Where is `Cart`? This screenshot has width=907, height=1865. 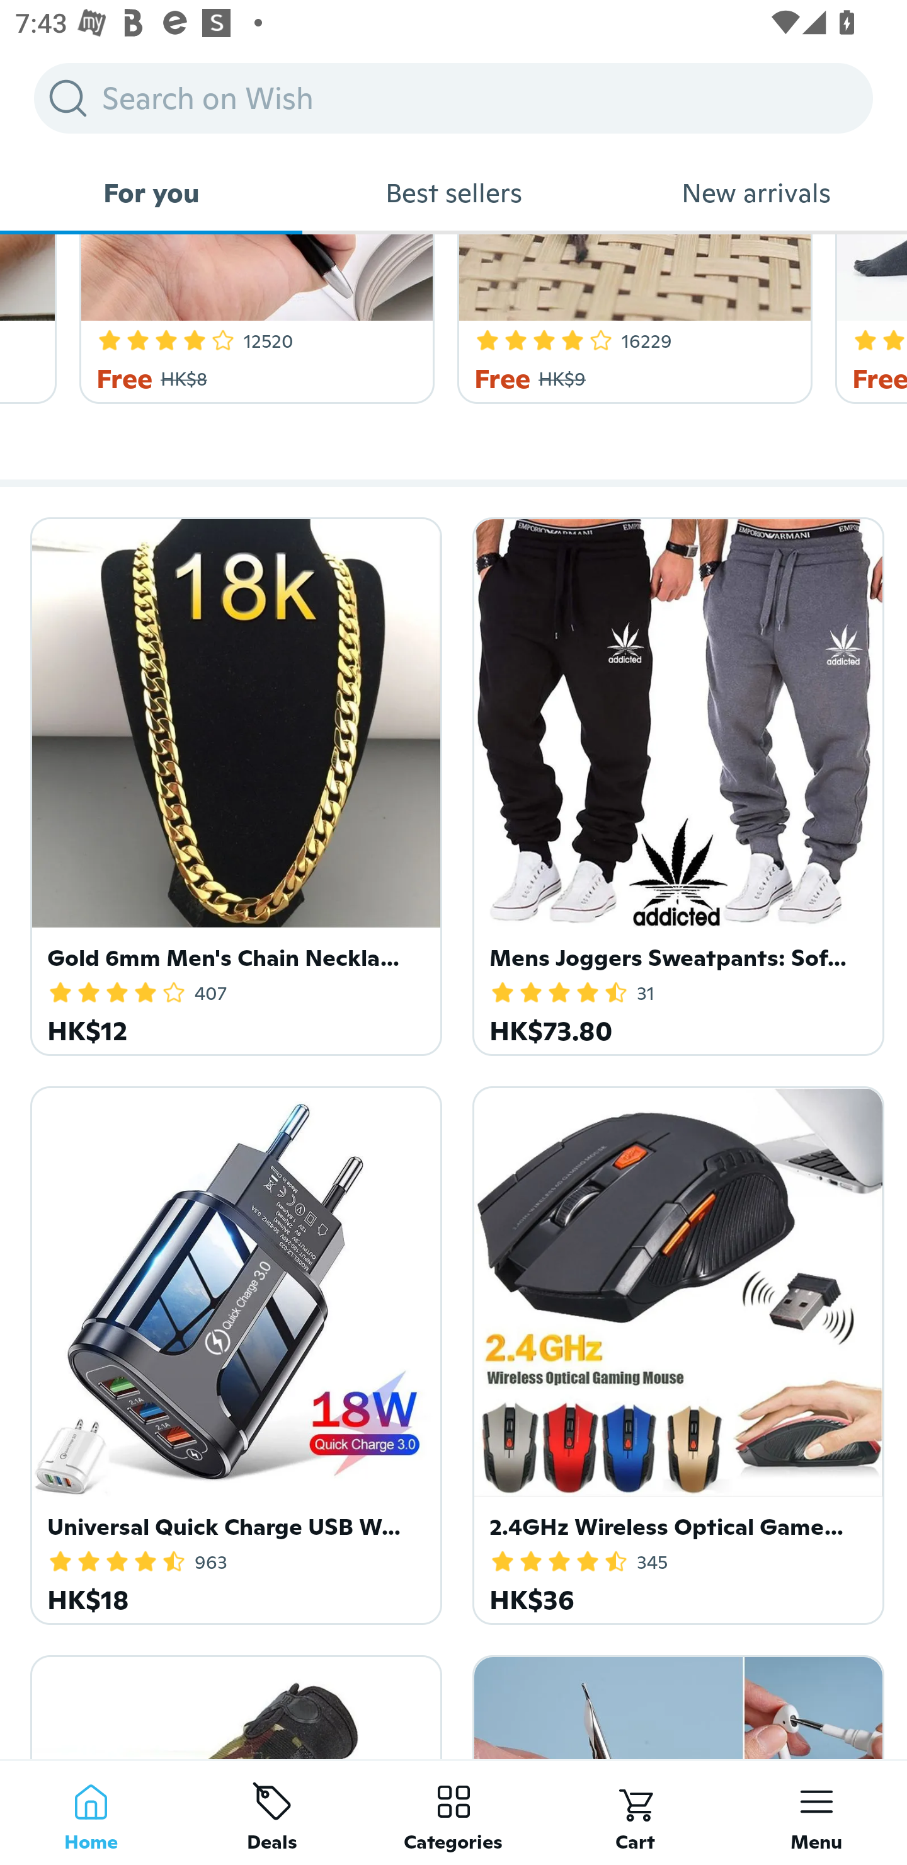 Cart is located at coordinates (635, 1812).